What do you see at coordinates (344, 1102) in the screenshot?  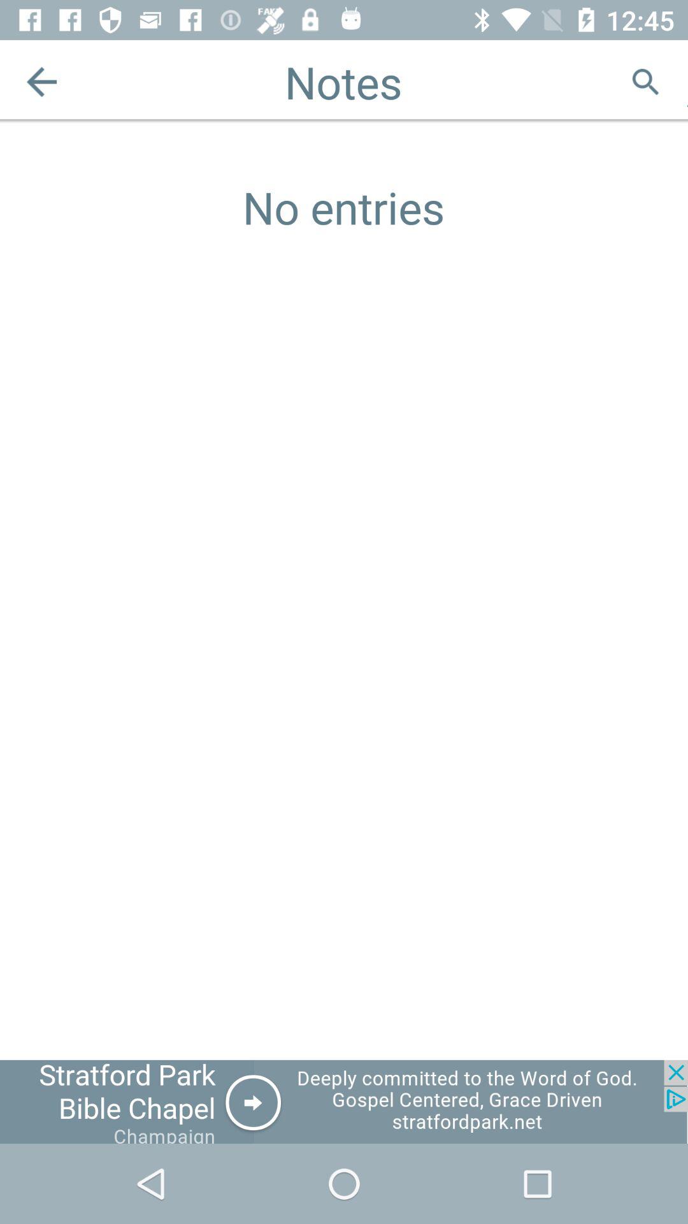 I see `open the advertisement` at bounding box center [344, 1102].